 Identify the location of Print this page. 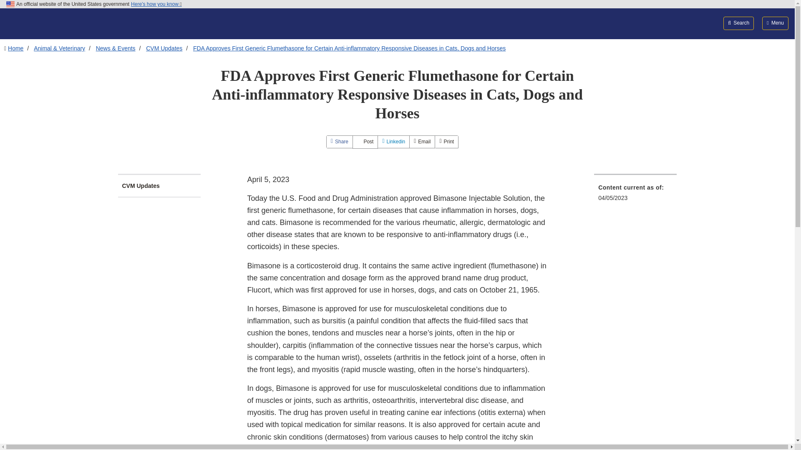
(446, 142).